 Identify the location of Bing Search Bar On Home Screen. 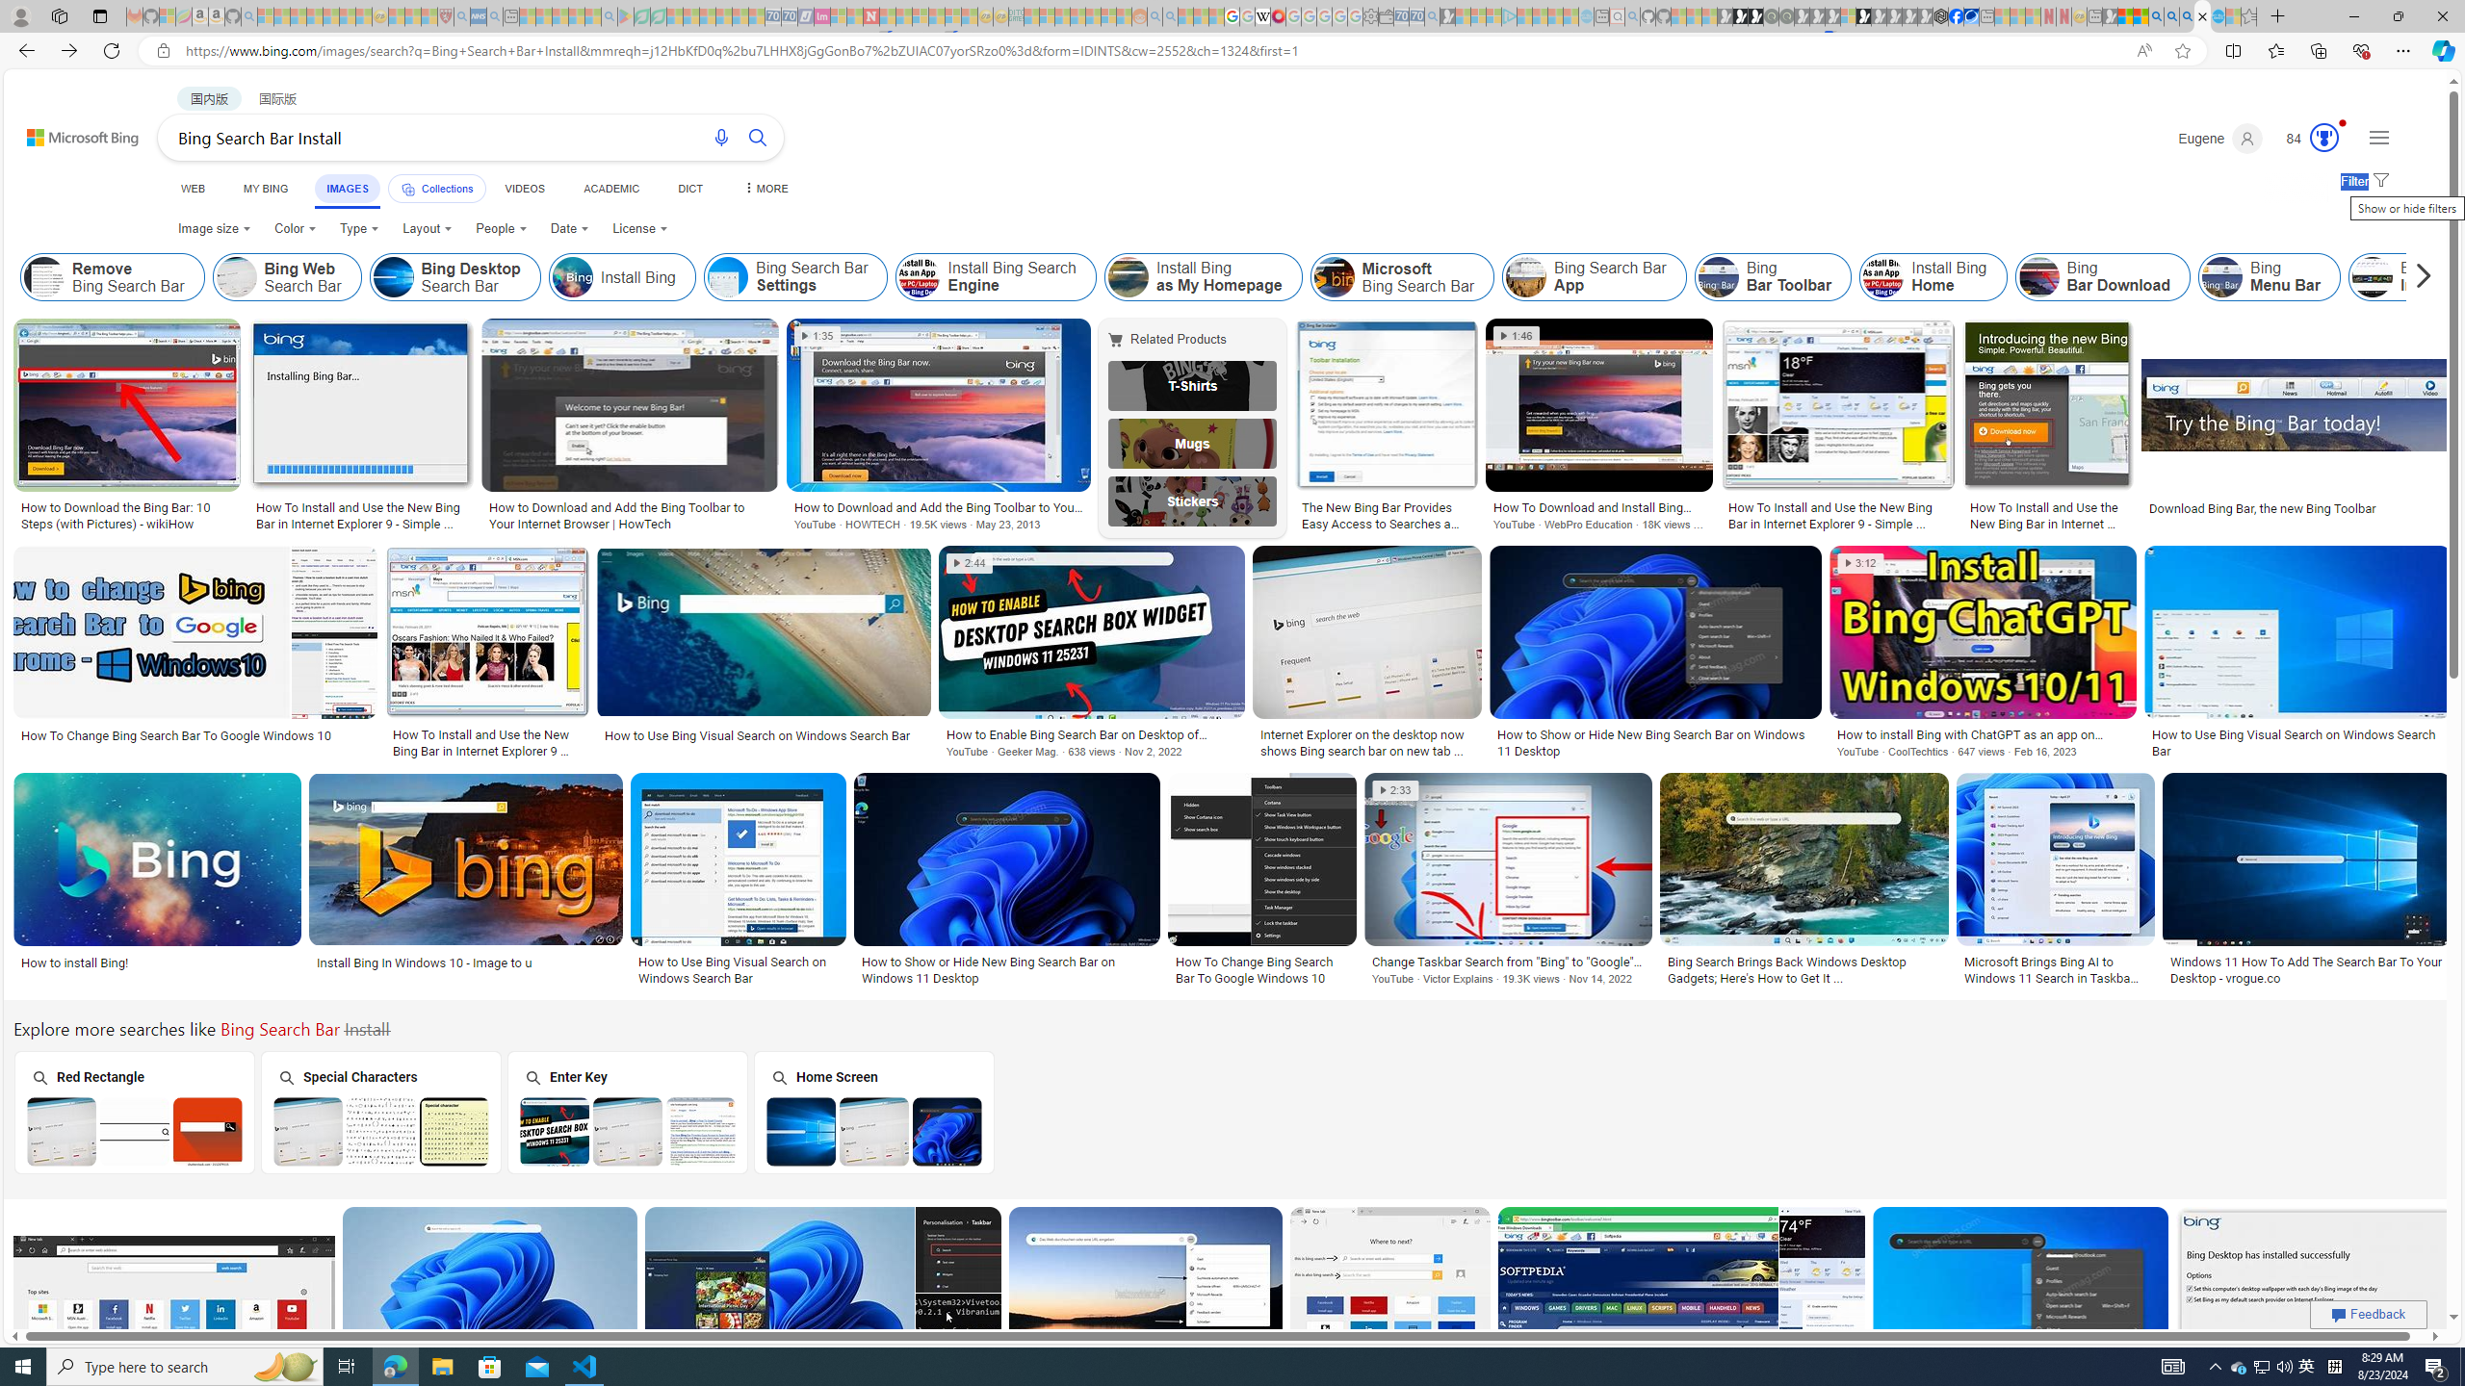
(874, 1130).